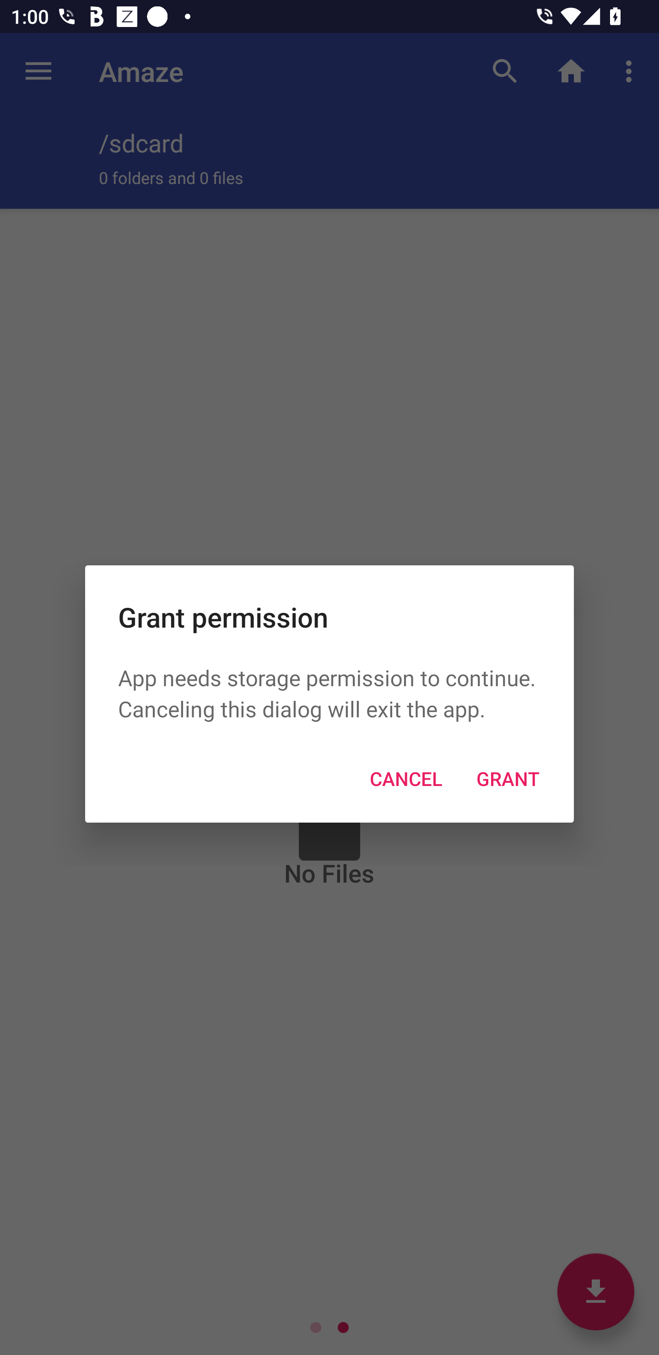 Image resolution: width=659 pixels, height=1355 pixels. Describe the element at coordinates (405, 778) in the screenshot. I see `CANCEL` at that location.